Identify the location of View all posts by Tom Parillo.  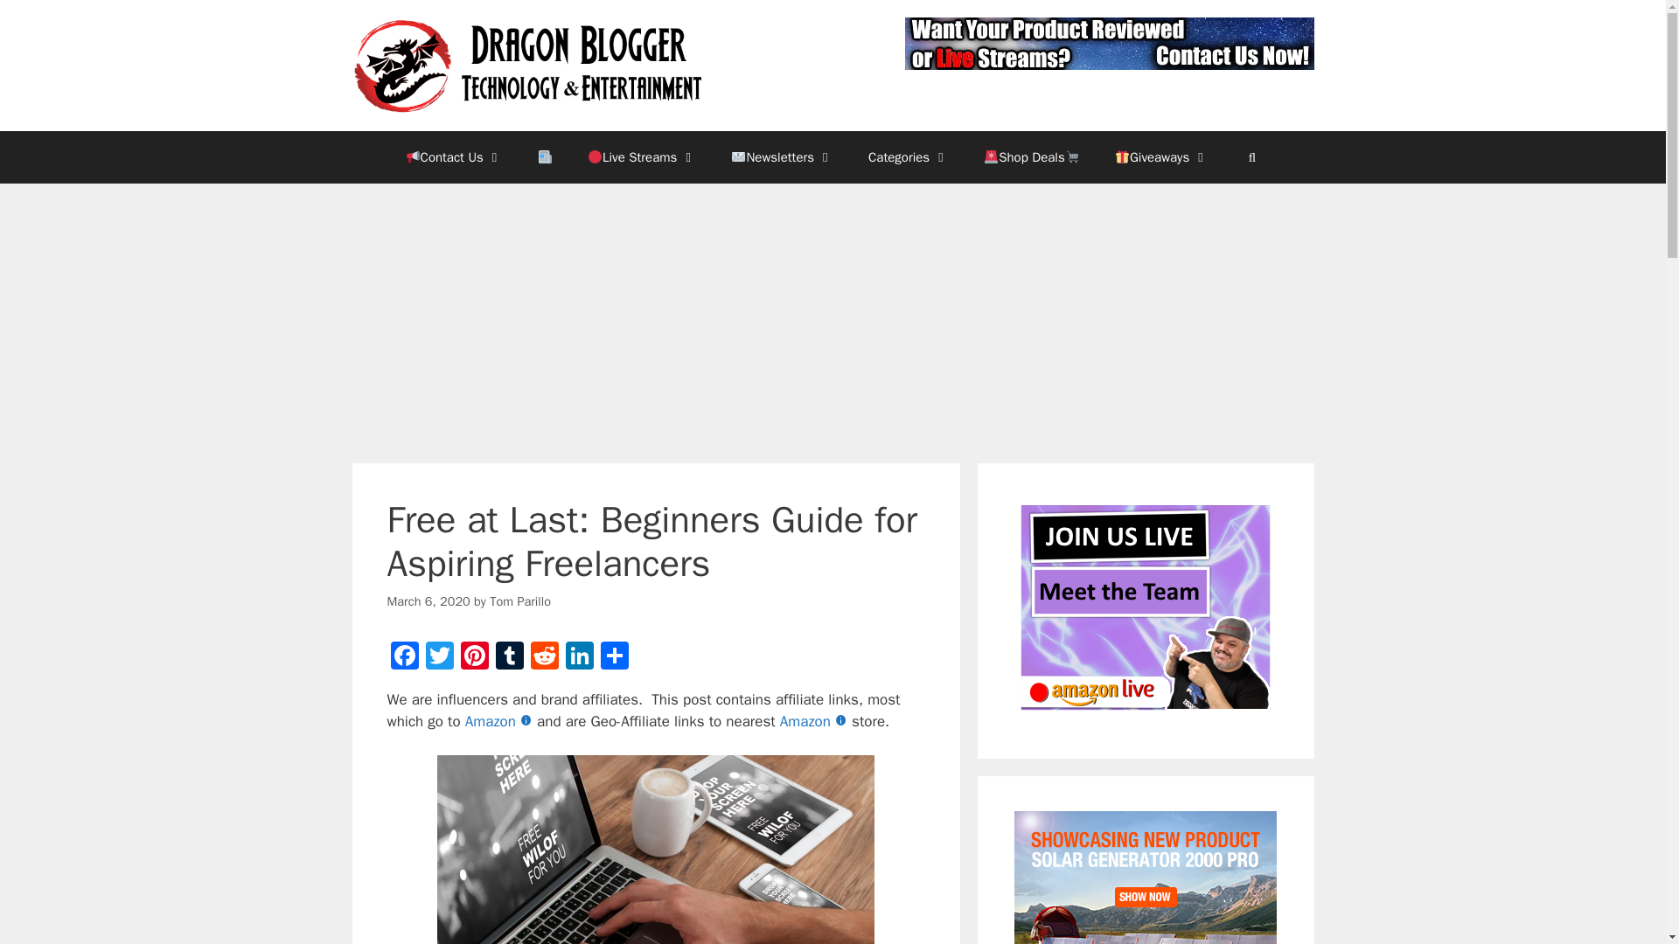
(519, 601).